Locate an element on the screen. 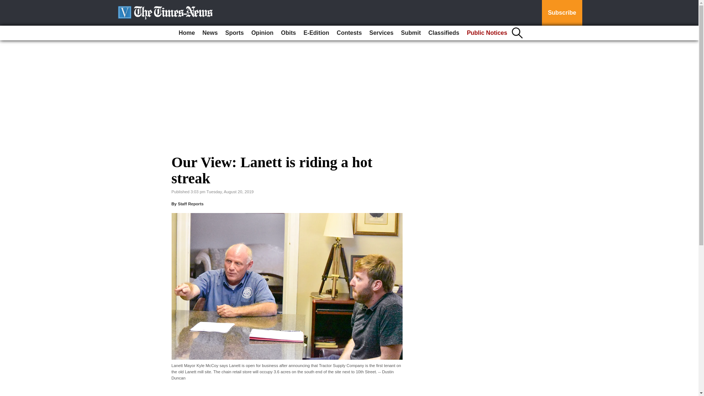 Image resolution: width=704 pixels, height=396 pixels. Classifieds is located at coordinates (443, 33).